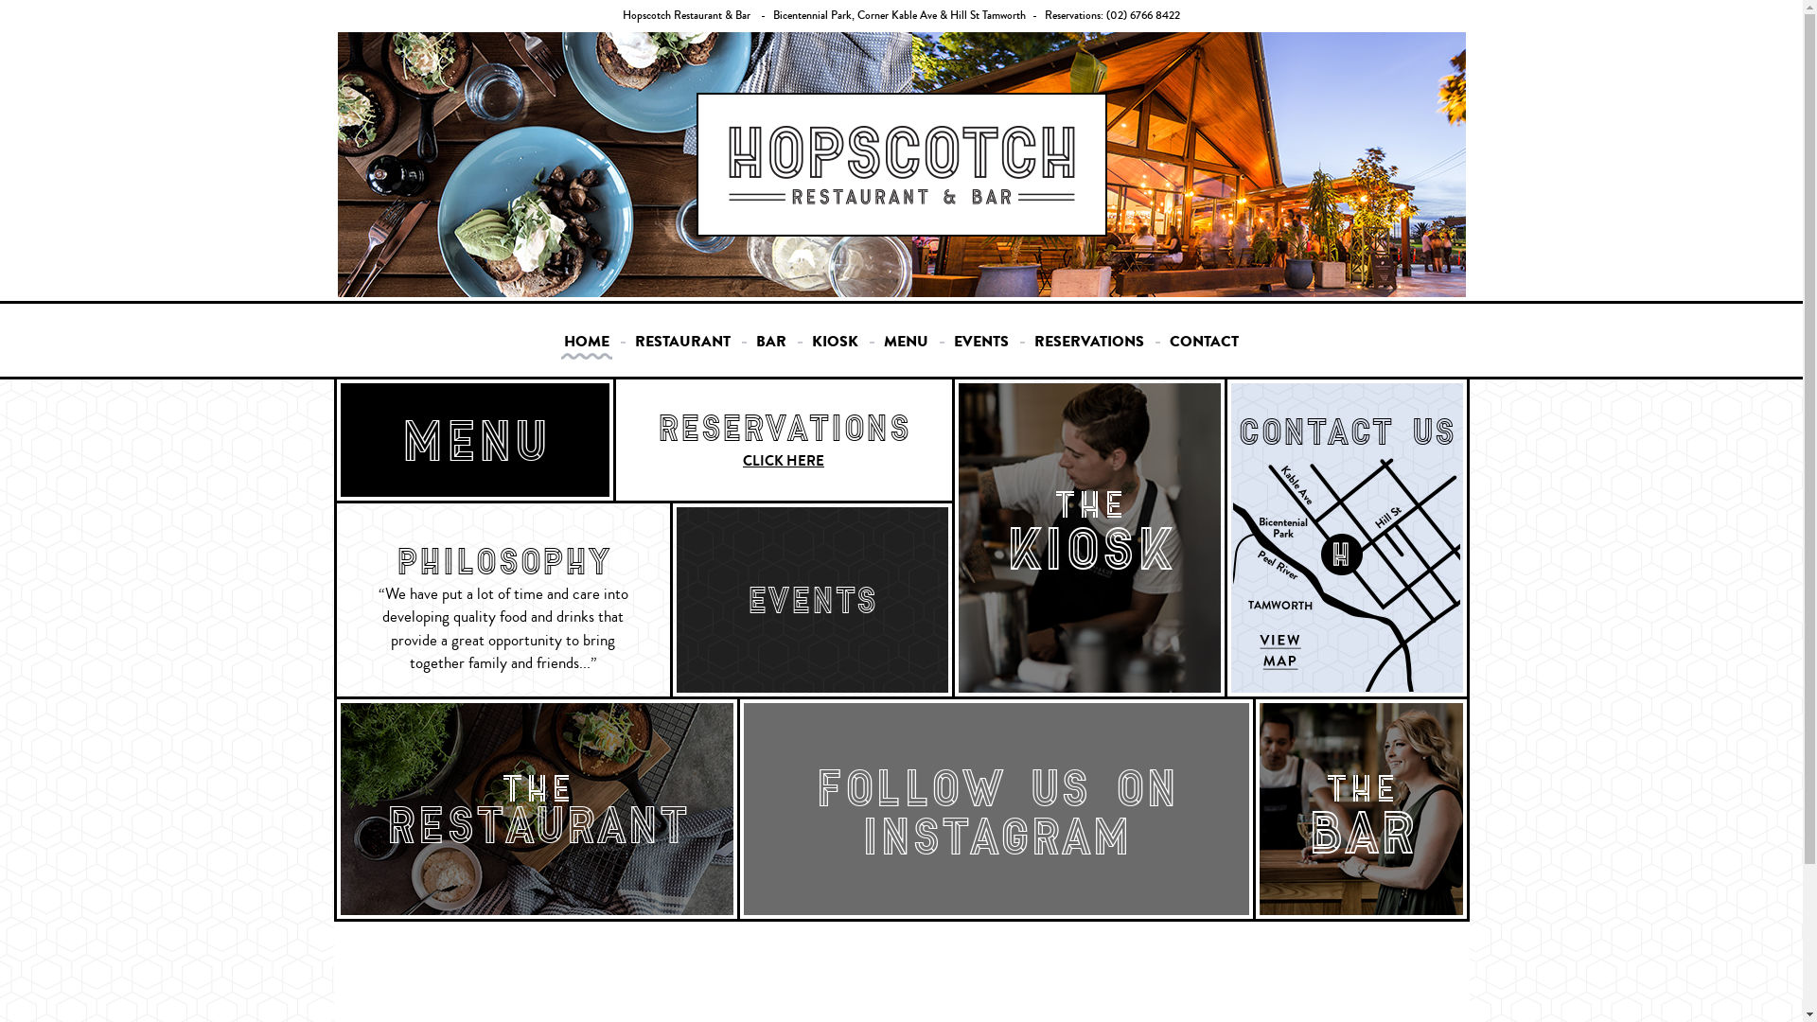 This screenshot has width=1817, height=1022. What do you see at coordinates (906, 346) in the screenshot?
I see `MENU` at bounding box center [906, 346].